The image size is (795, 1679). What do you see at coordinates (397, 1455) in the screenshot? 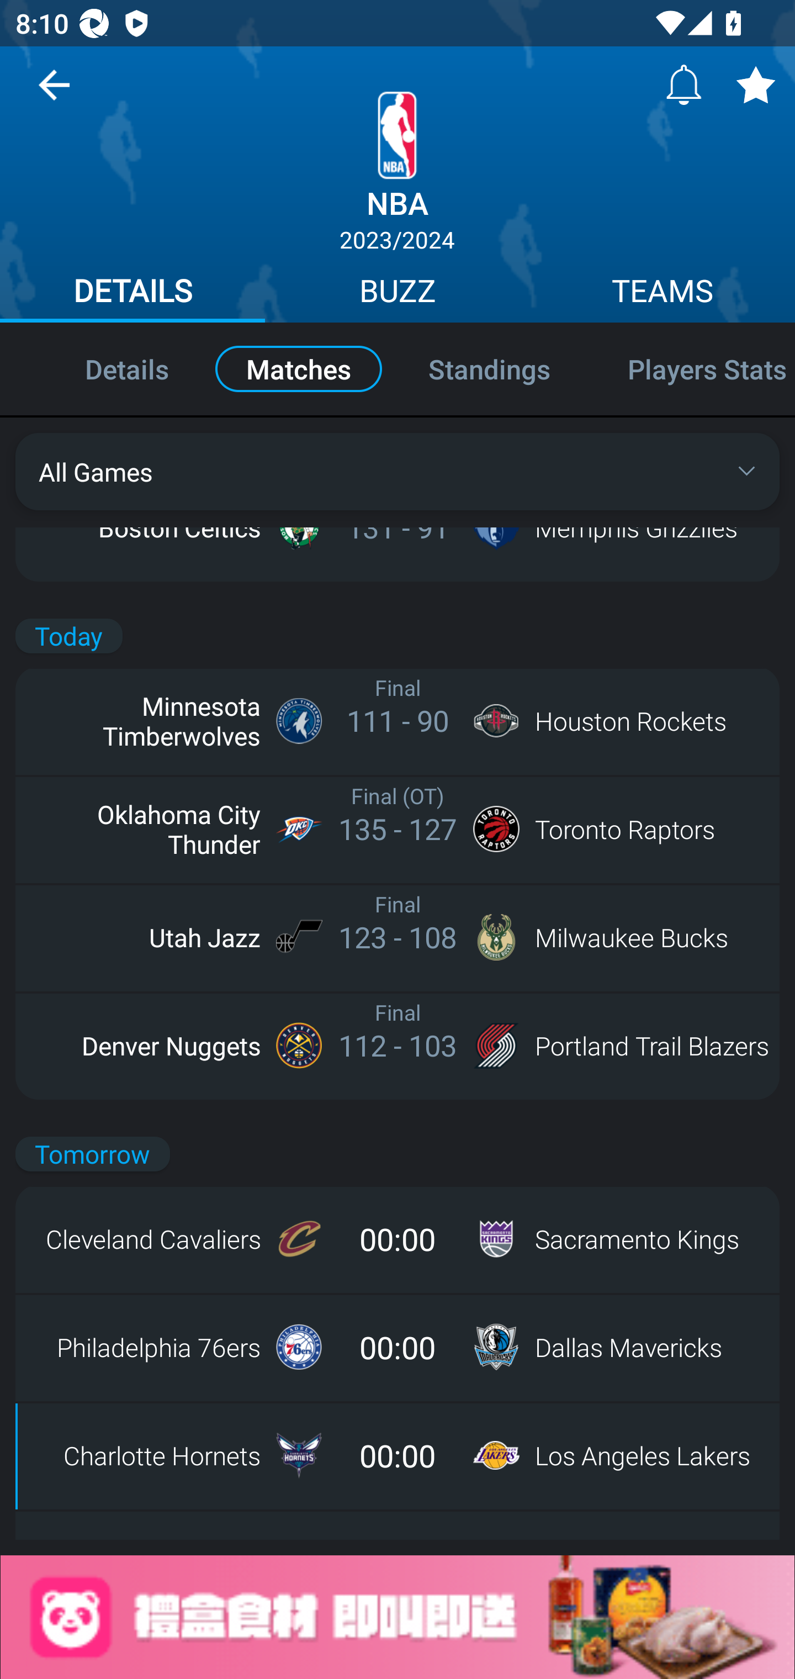
I see `Charlotte Hornets 00:00 Los Angeles Lakers` at bounding box center [397, 1455].